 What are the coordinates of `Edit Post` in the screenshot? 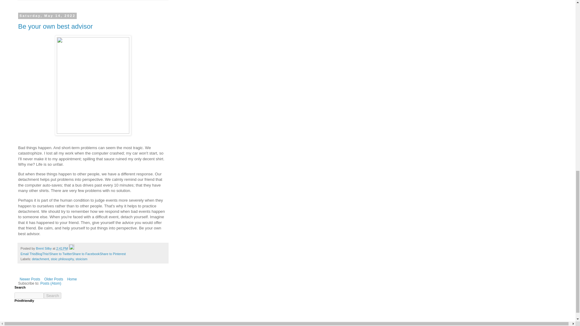 It's located at (71, 248).